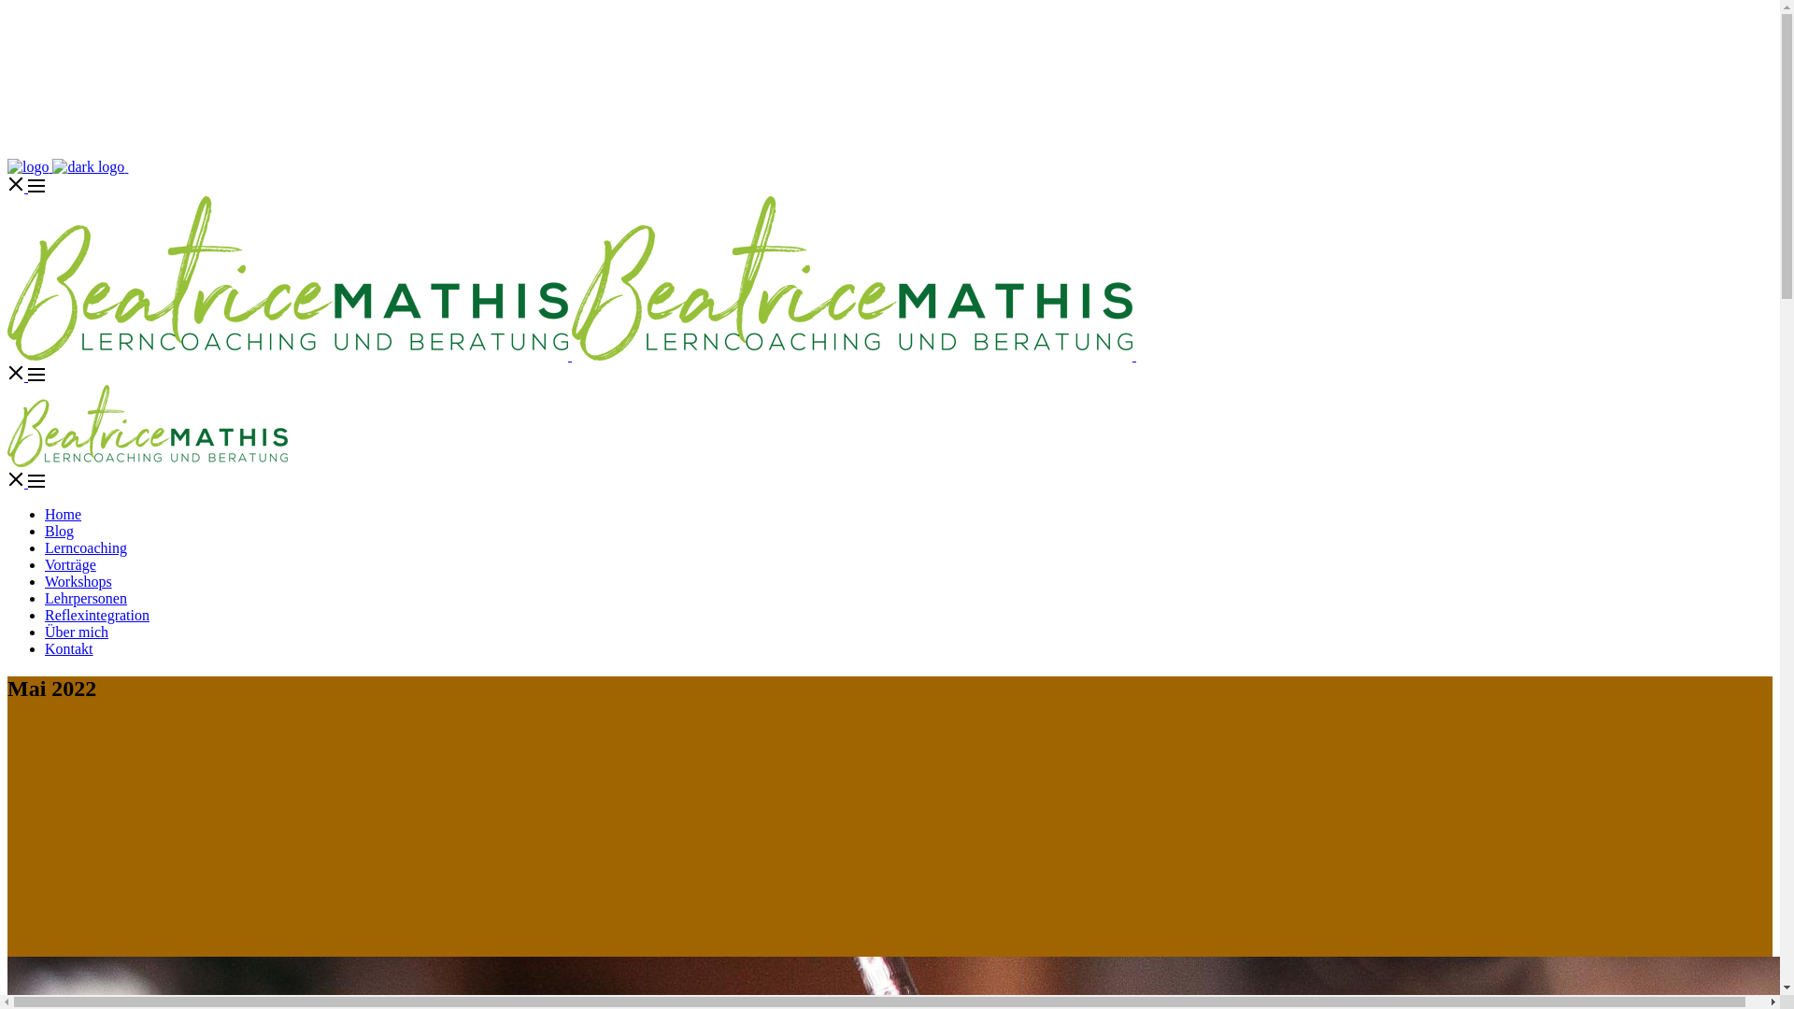 The image size is (1794, 1009). What do you see at coordinates (78, 581) in the screenshot?
I see `Workshops` at bounding box center [78, 581].